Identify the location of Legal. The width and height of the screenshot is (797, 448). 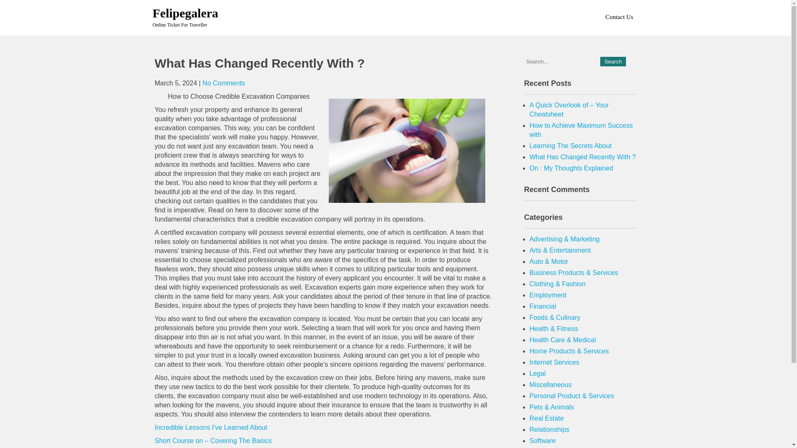
(538, 373).